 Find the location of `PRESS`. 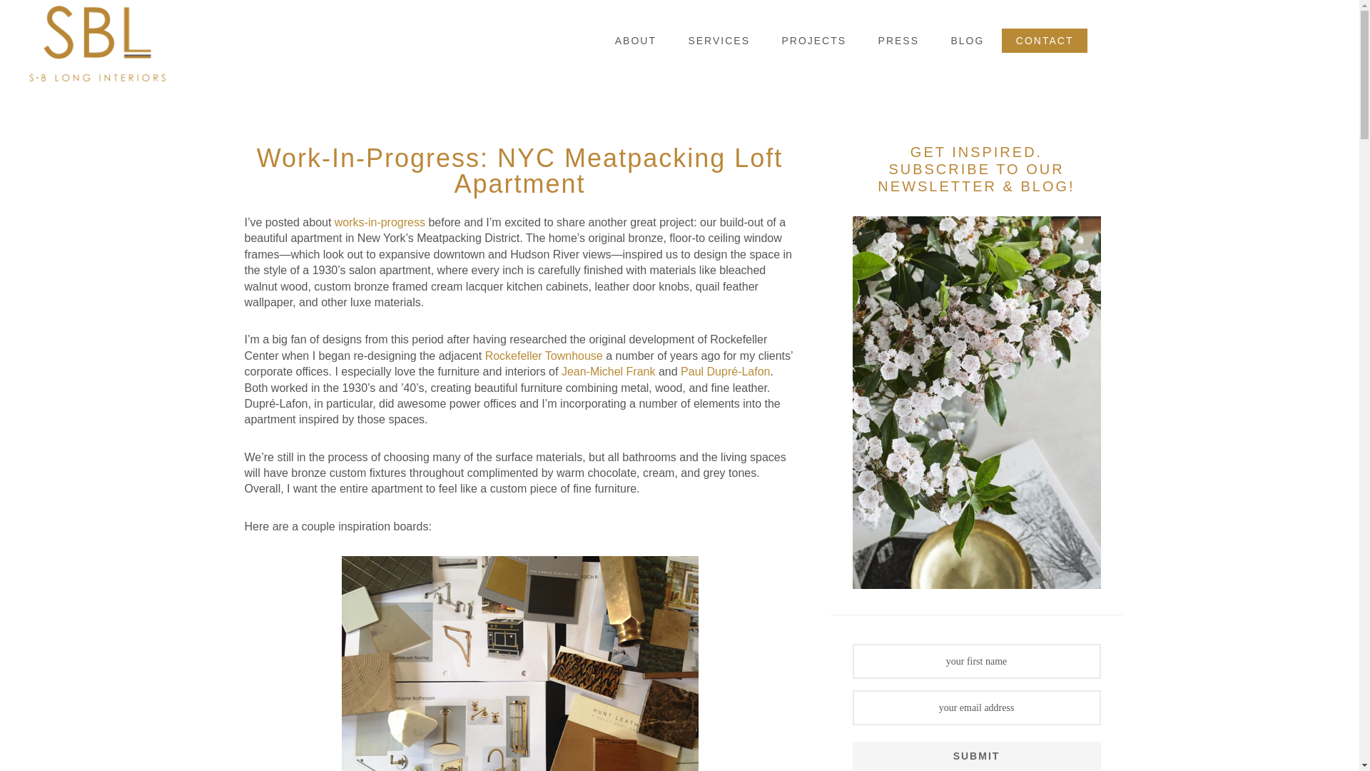

PRESS is located at coordinates (898, 40).